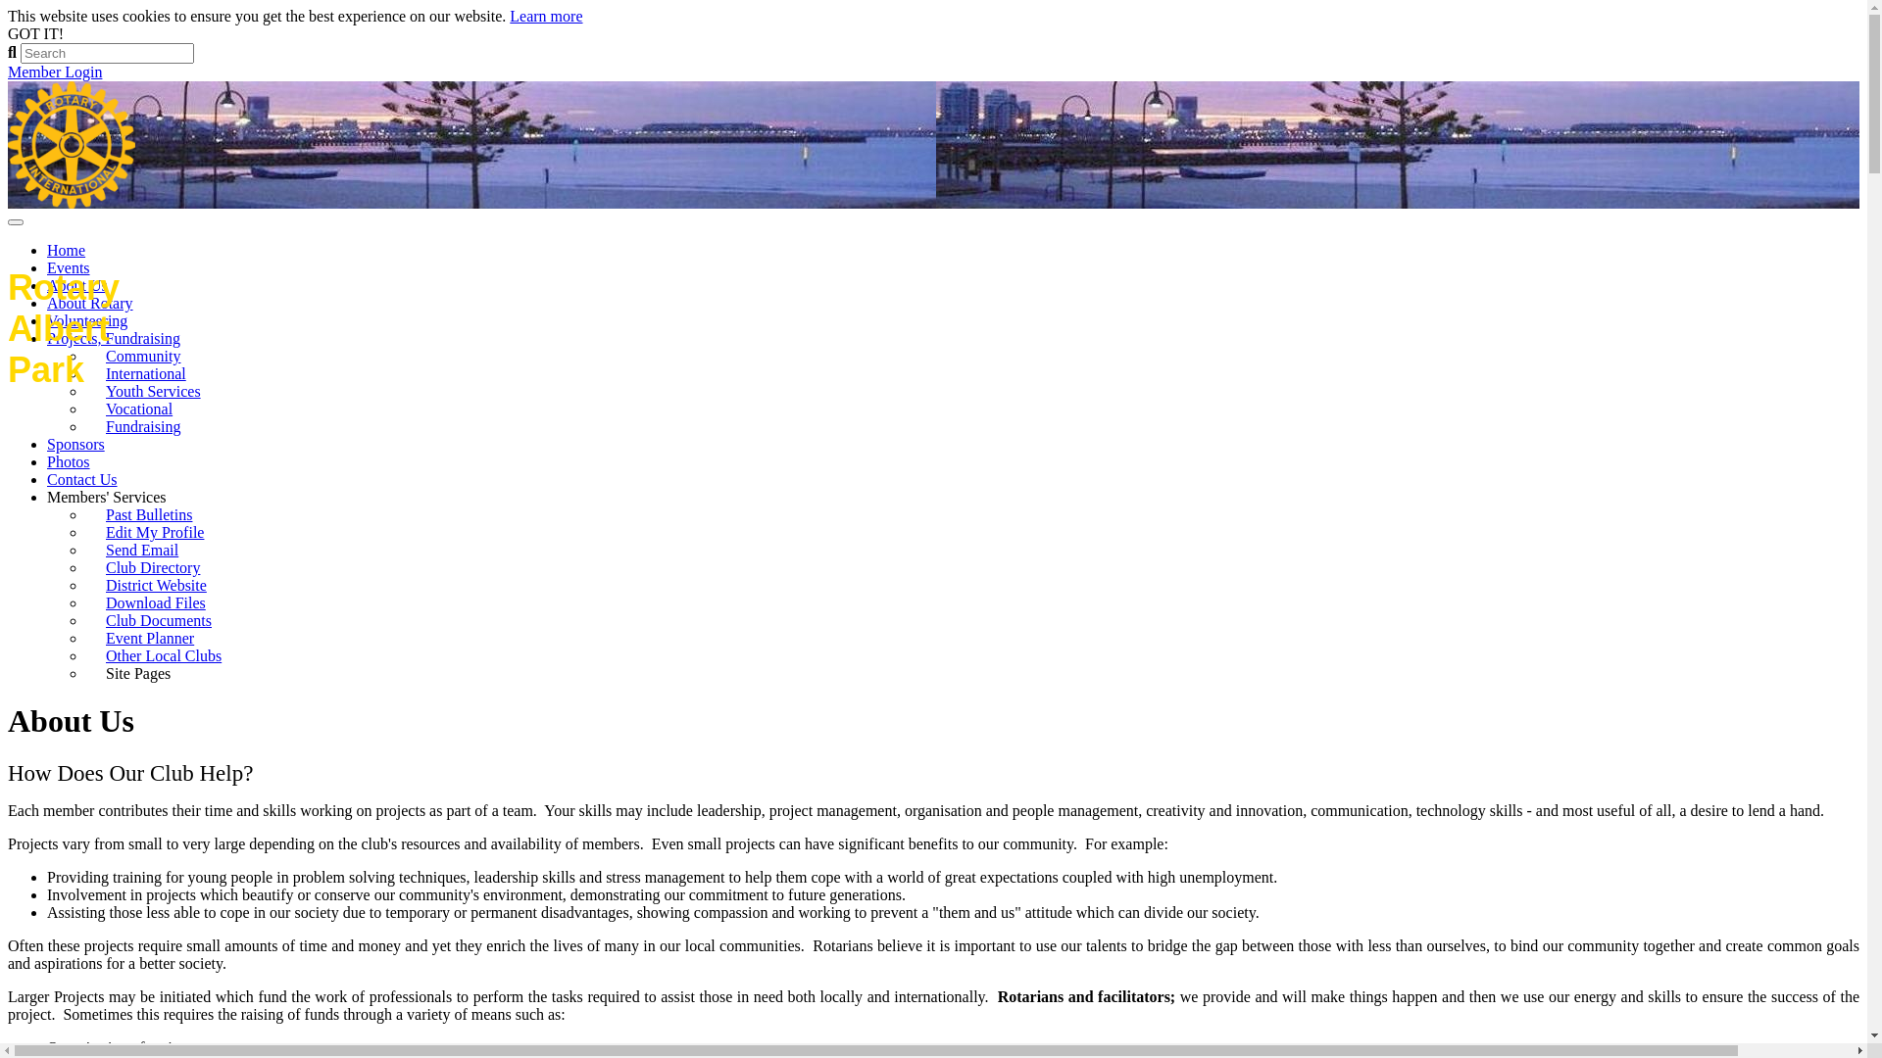 This screenshot has width=1882, height=1058. I want to click on Download Files, so click(156, 603).